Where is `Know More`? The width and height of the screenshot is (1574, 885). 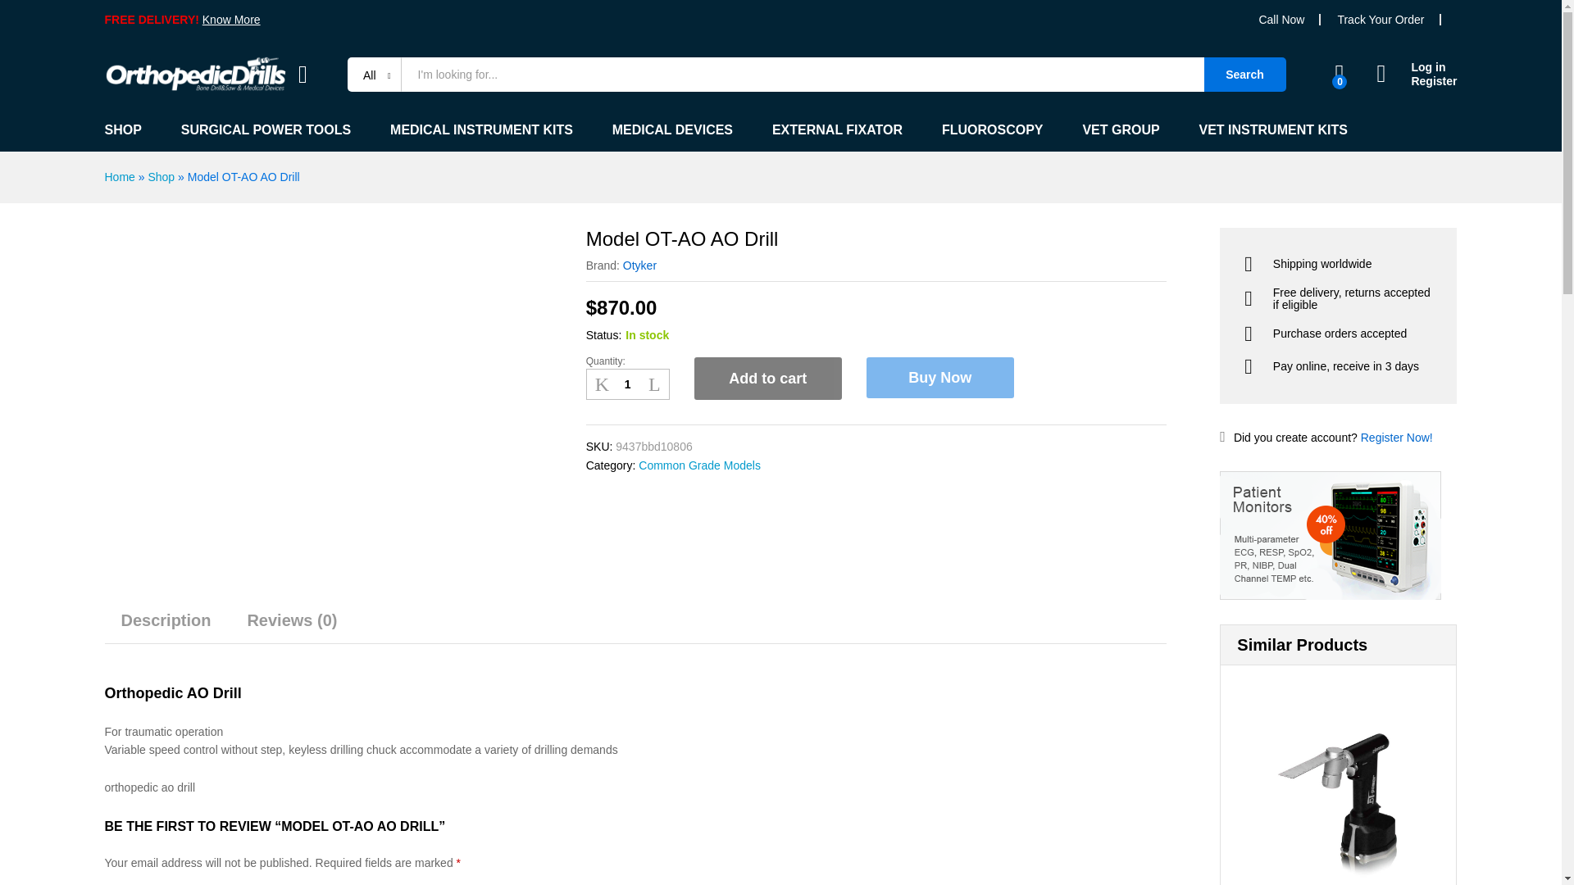
Know More is located at coordinates (231, 20).